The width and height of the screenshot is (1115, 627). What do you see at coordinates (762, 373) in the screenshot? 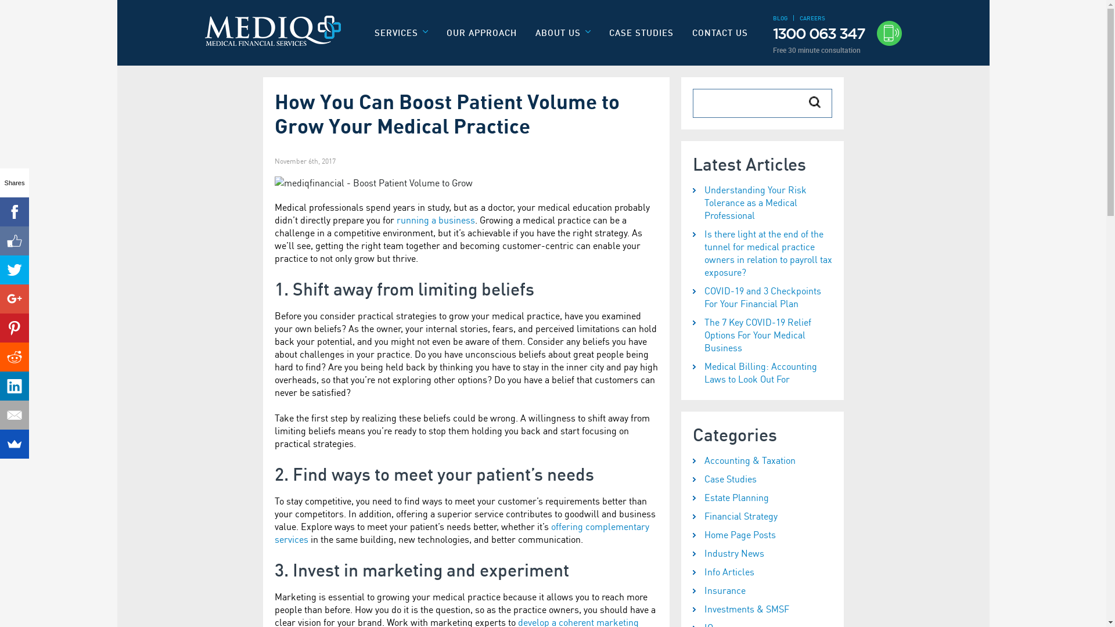
I see `Medical Billing: Accounting Laws to Look Out For` at bounding box center [762, 373].